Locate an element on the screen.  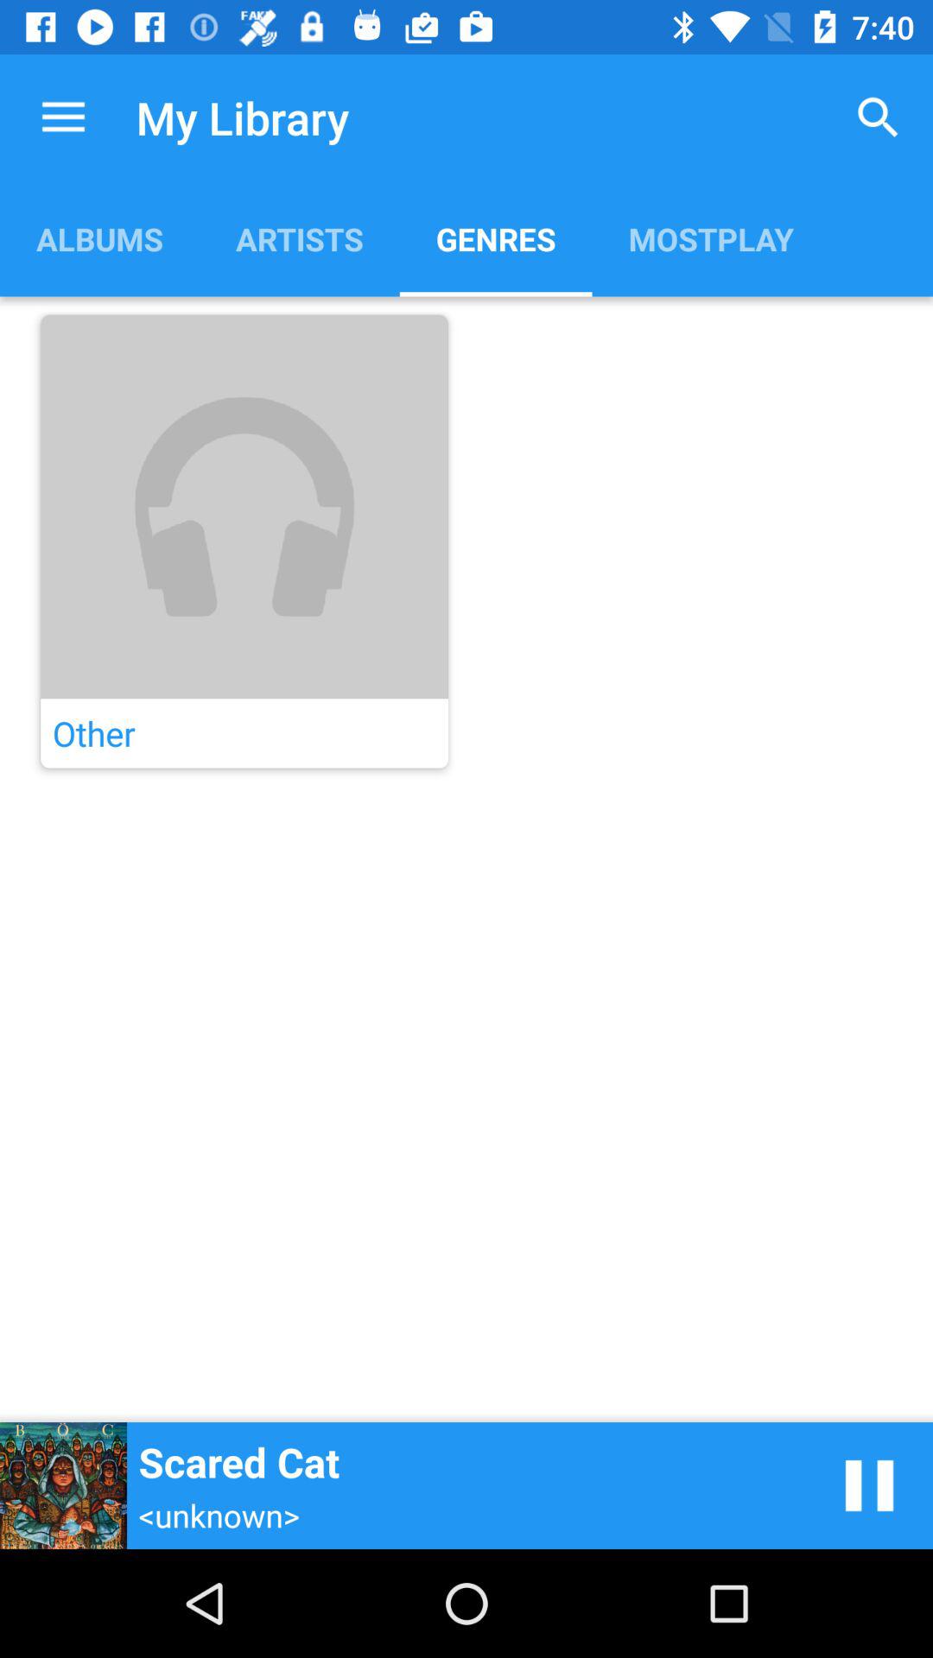
tap the mostplay app is located at coordinates (710, 238).